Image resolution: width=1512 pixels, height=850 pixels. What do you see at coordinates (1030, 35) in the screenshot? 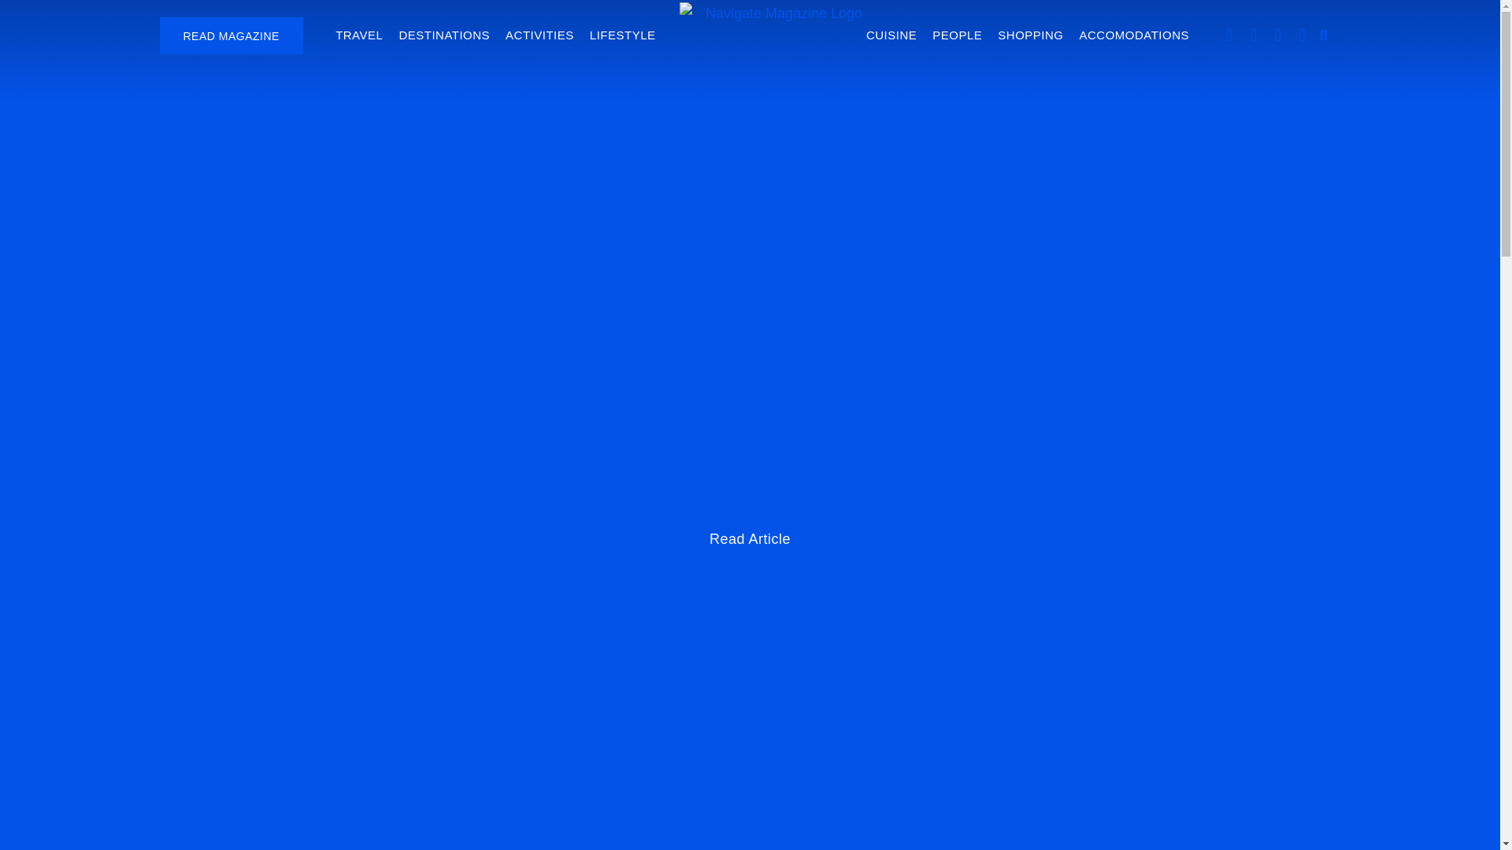
I see `SHOPPING` at bounding box center [1030, 35].